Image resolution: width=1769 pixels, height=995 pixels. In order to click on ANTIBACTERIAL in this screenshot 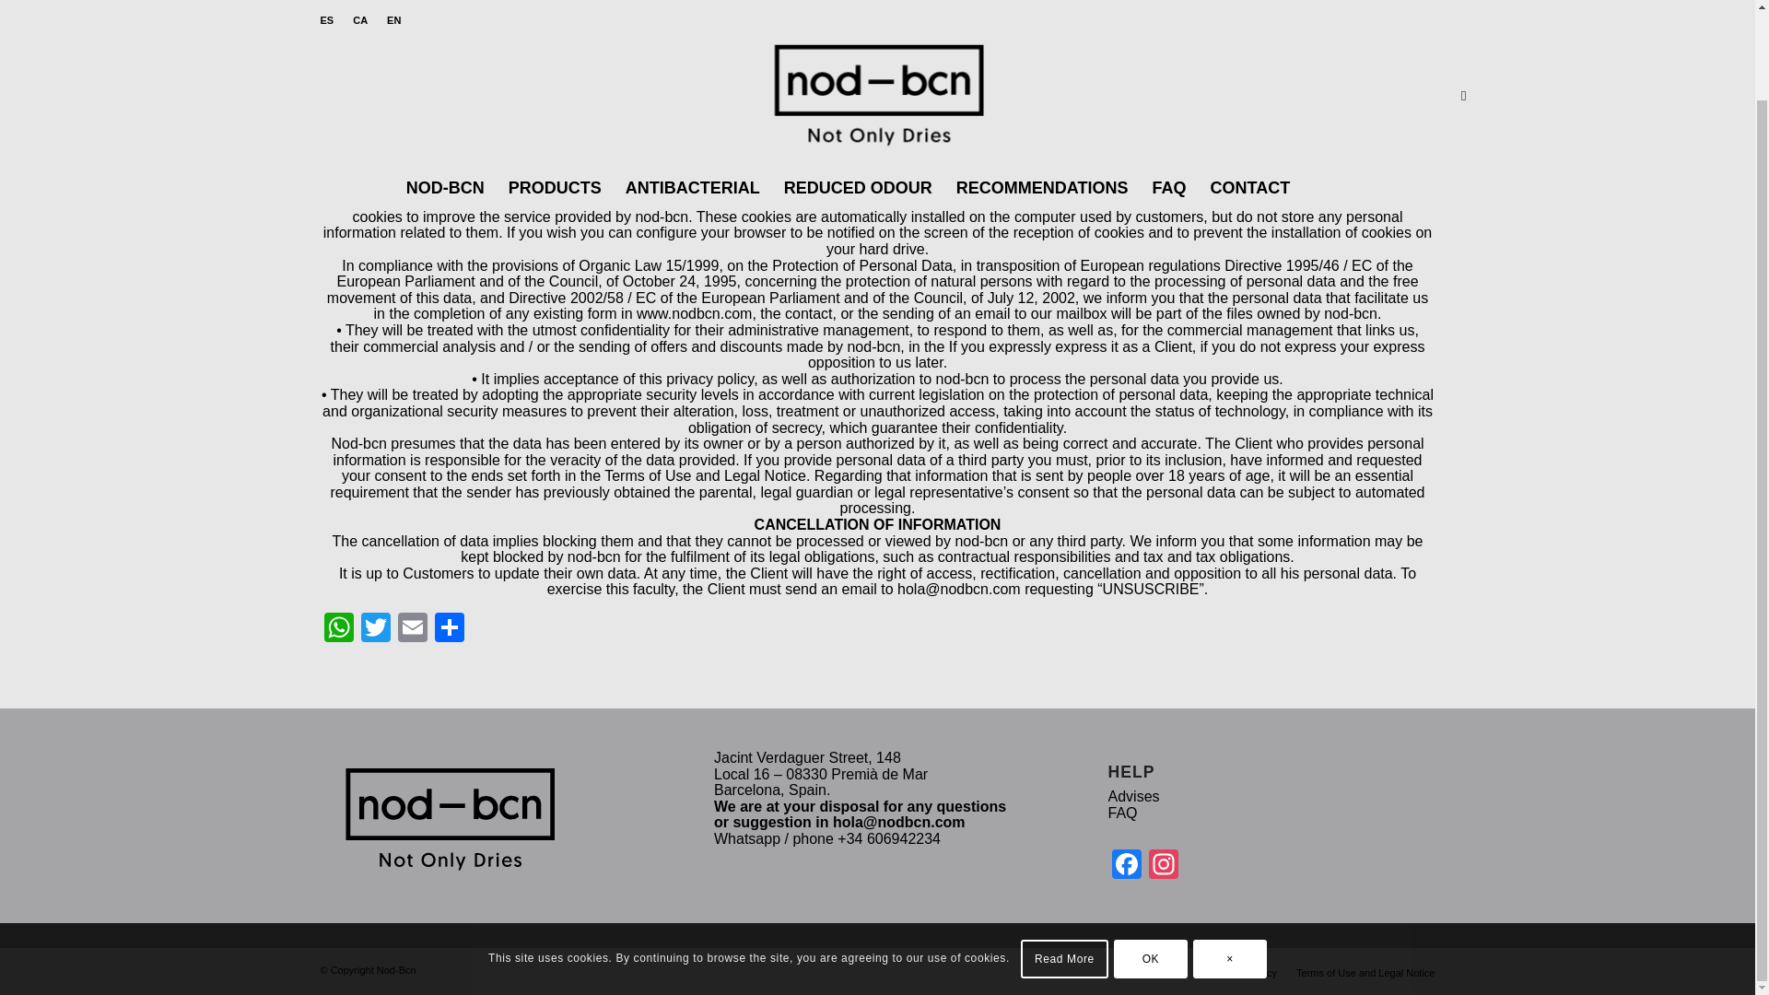, I will do `click(693, 90)`.